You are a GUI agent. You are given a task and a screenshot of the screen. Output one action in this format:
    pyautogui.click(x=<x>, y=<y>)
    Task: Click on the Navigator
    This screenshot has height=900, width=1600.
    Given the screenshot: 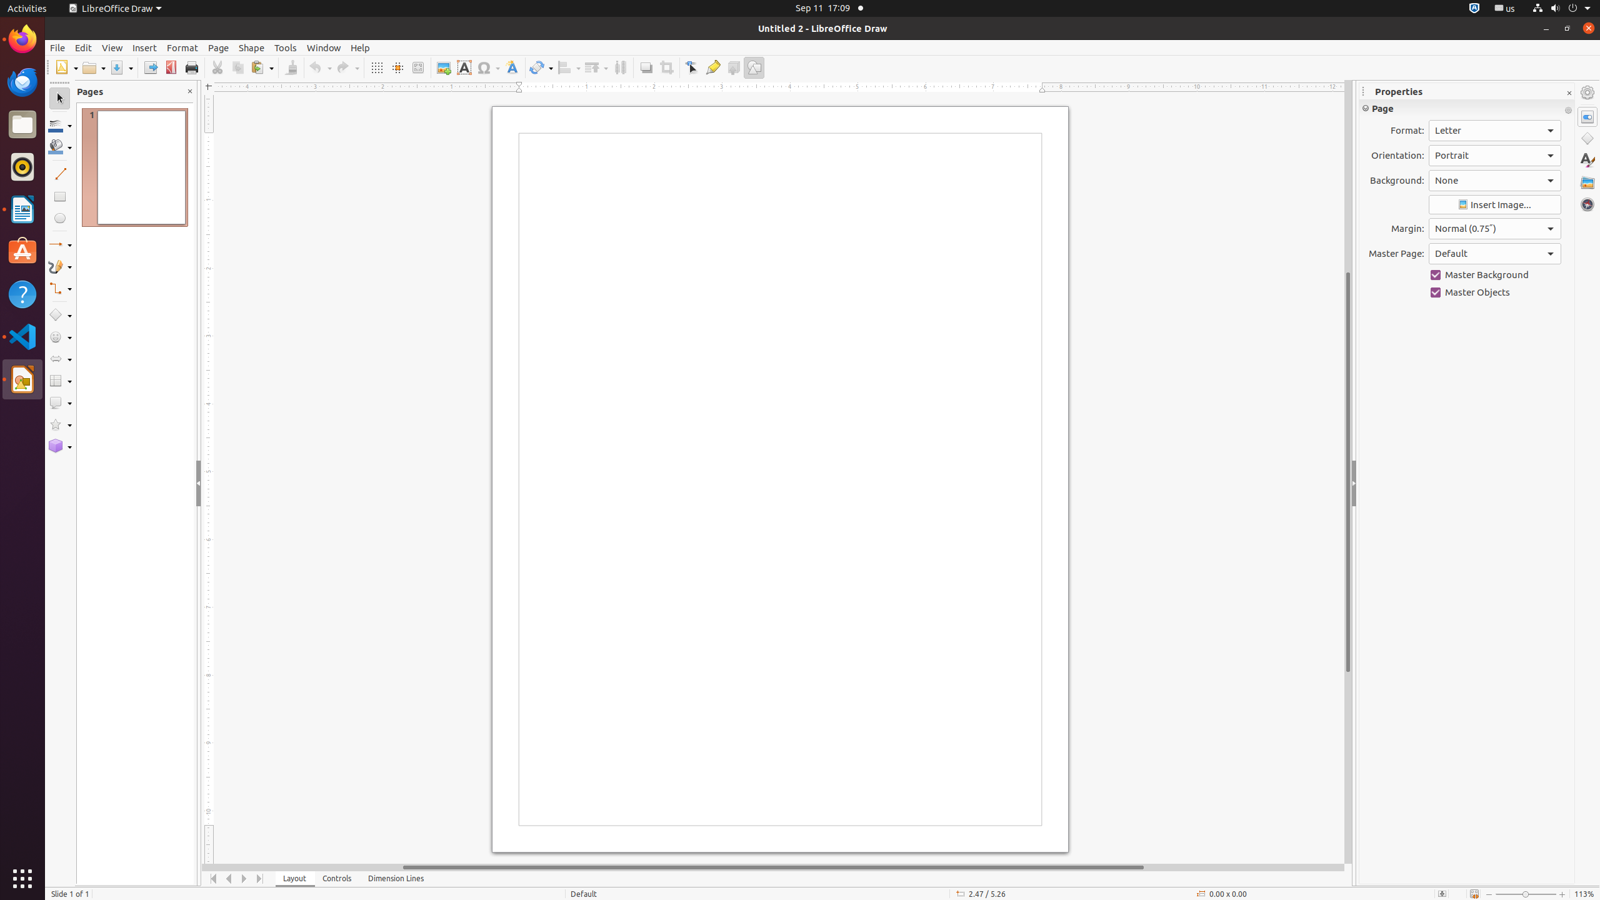 What is the action you would take?
    pyautogui.click(x=1587, y=204)
    